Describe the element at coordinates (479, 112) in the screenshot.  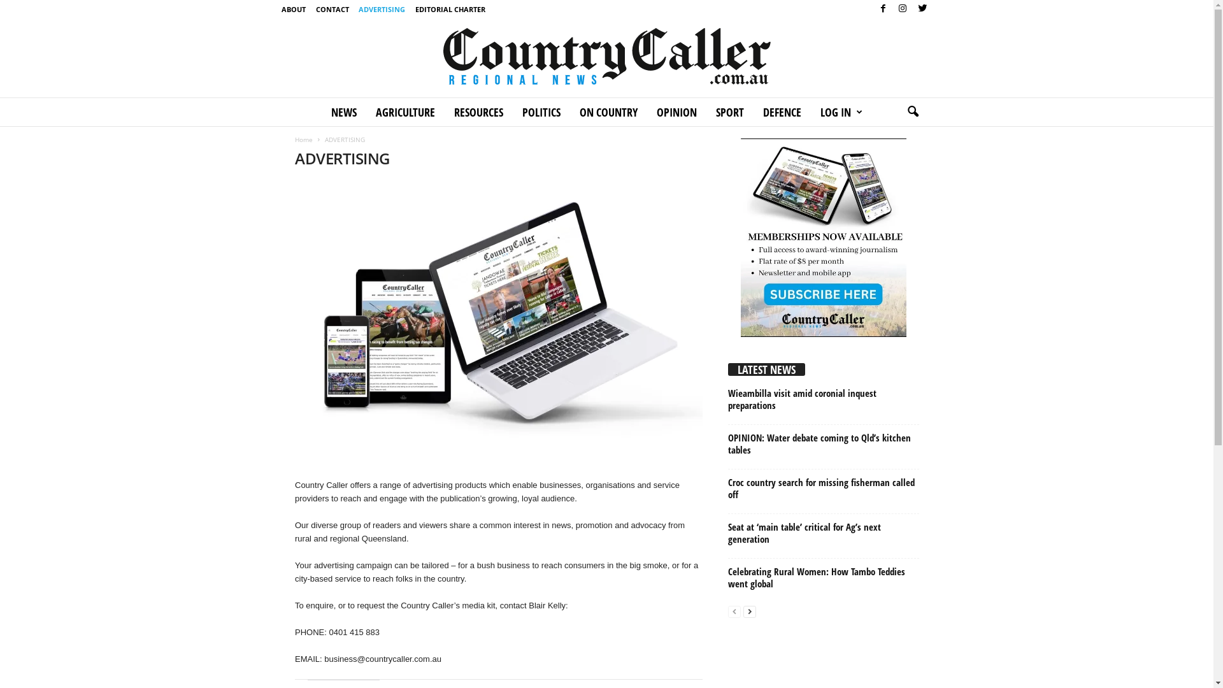
I see `RESOURCES` at that location.